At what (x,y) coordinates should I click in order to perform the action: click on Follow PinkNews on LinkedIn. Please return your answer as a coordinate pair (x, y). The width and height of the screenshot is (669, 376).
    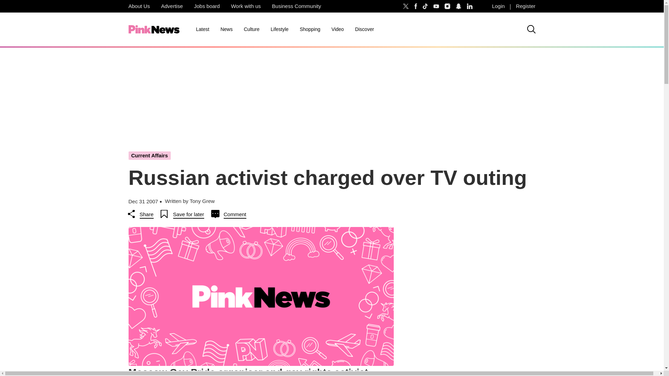
    Looking at the image, I should click on (470, 6).